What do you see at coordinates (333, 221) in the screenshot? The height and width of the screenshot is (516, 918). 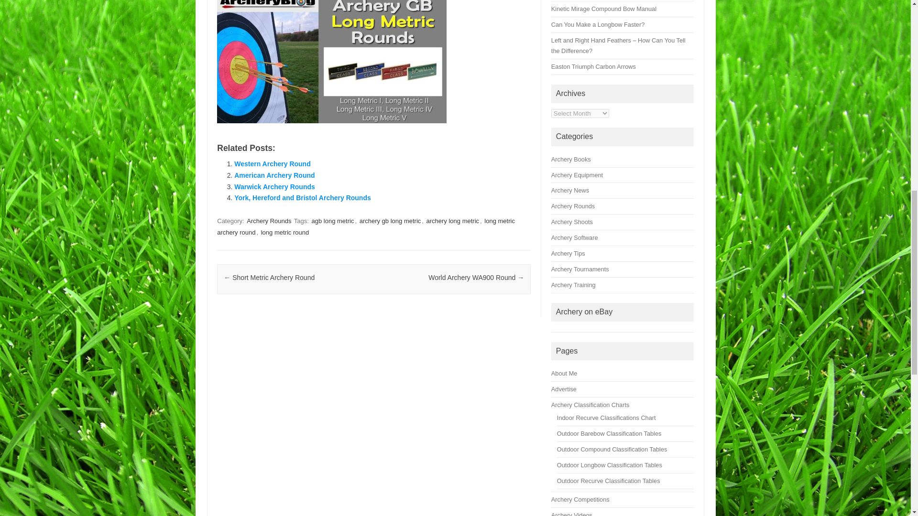 I see `agb long metric` at bounding box center [333, 221].